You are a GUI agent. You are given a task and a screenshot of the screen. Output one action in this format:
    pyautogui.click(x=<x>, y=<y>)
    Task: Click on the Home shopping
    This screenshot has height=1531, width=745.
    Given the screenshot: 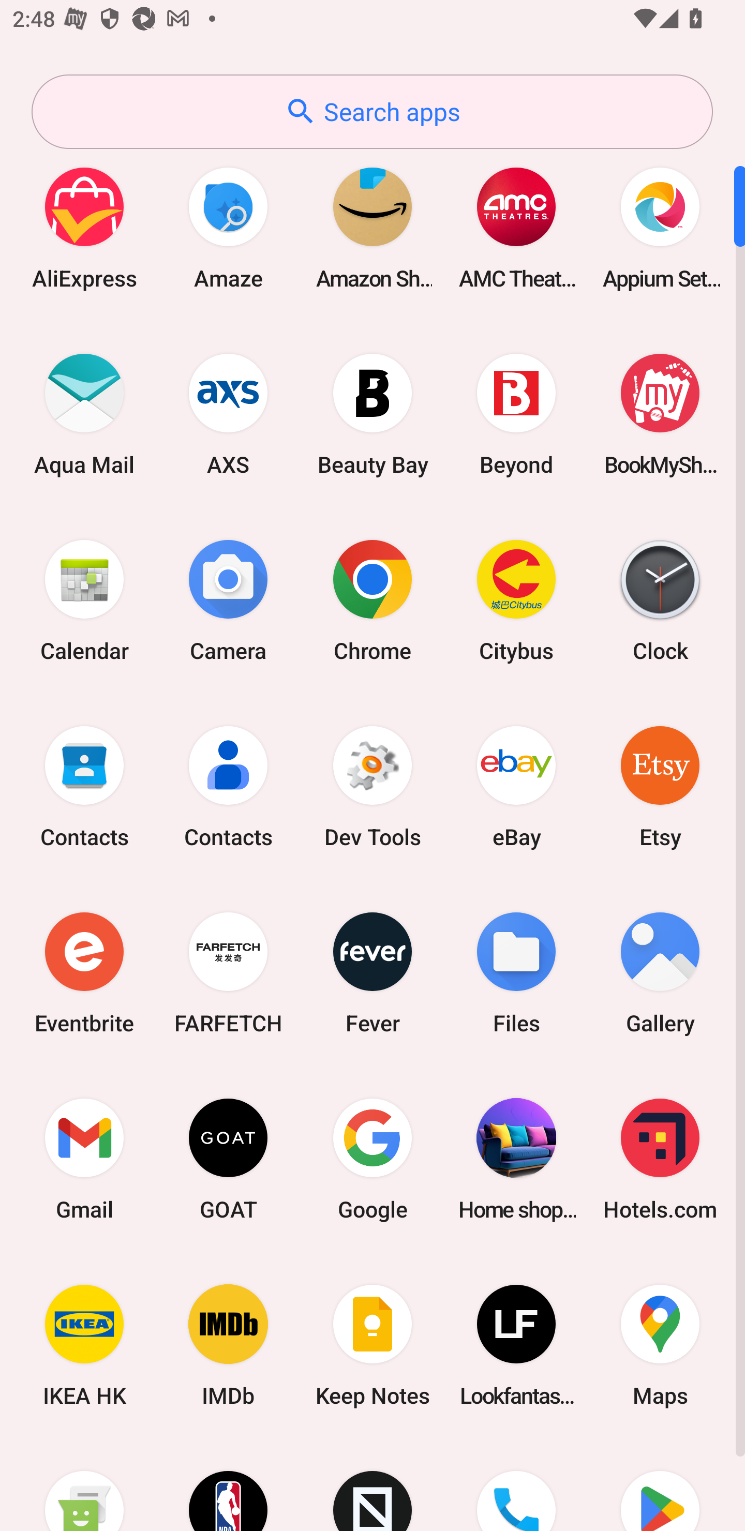 What is the action you would take?
    pyautogui.click(x=516, y=1159)
    